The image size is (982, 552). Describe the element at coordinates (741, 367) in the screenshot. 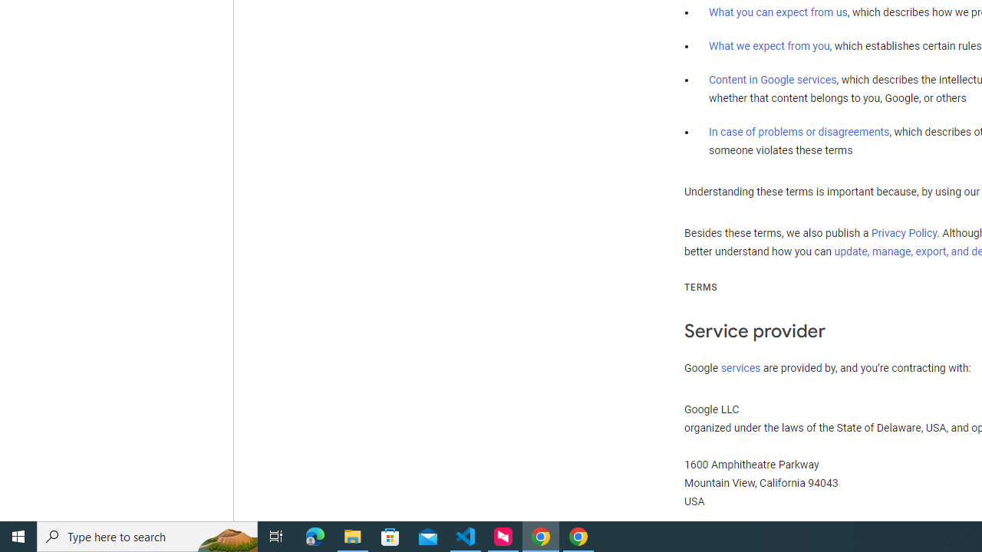

I see `services` at that location.